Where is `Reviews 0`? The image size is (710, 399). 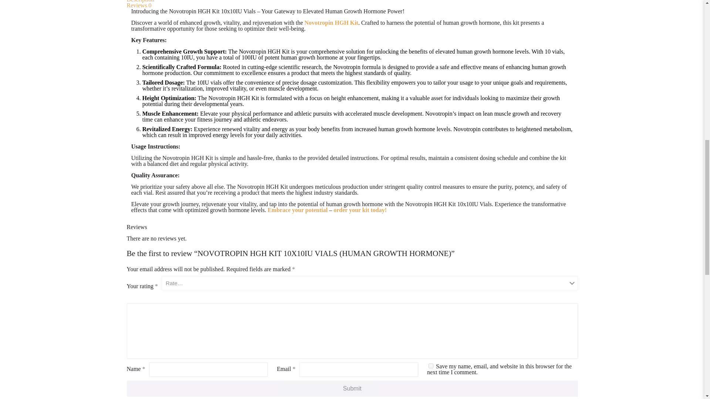 Reviews 0 is located at coordinates (138, 5).